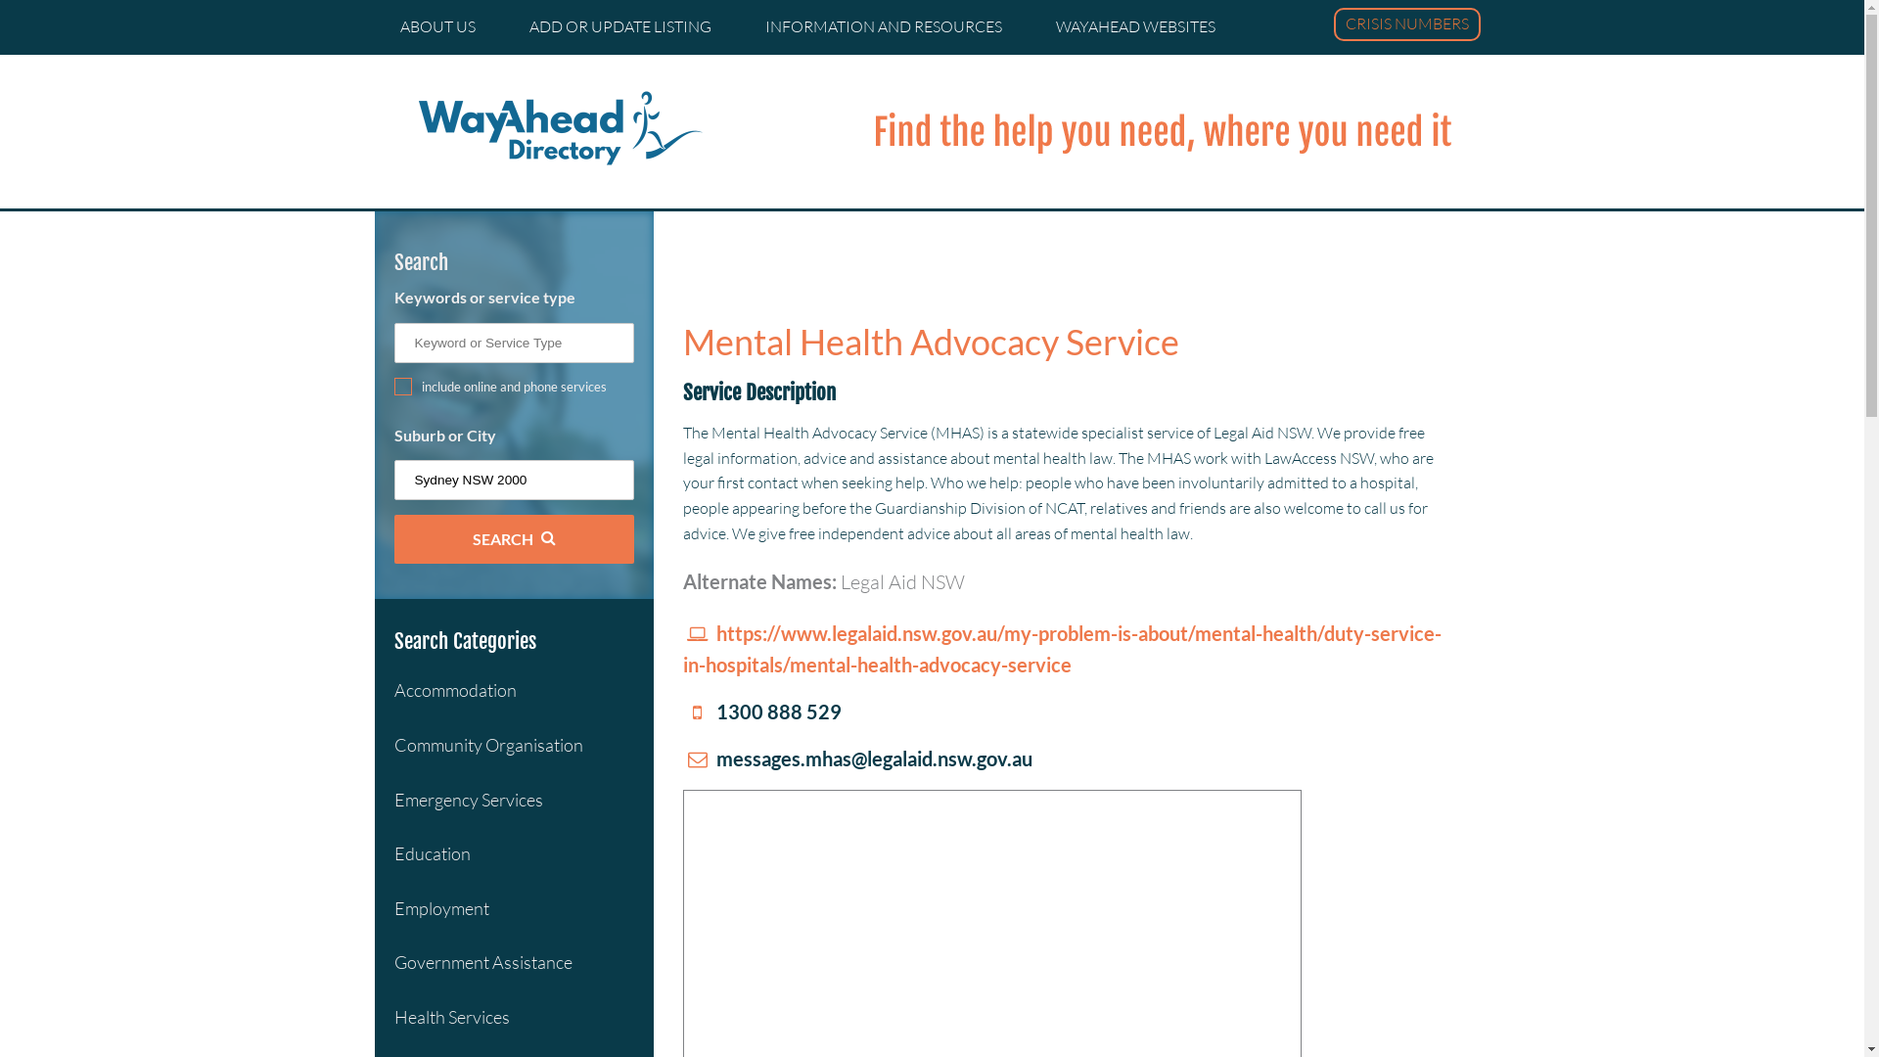 This screenshot has height=1057, width=1879. Describe the element at coordinates (451, 1017) in the screenshot. I see `Health Services` at that location.